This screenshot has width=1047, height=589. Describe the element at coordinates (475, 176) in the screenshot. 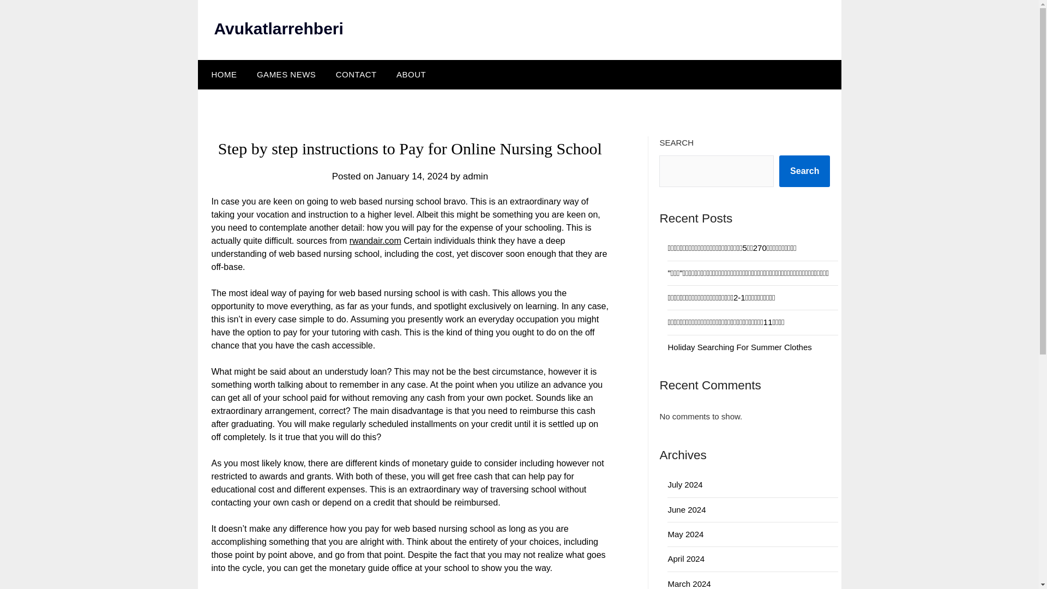

I see `admin` at that location.